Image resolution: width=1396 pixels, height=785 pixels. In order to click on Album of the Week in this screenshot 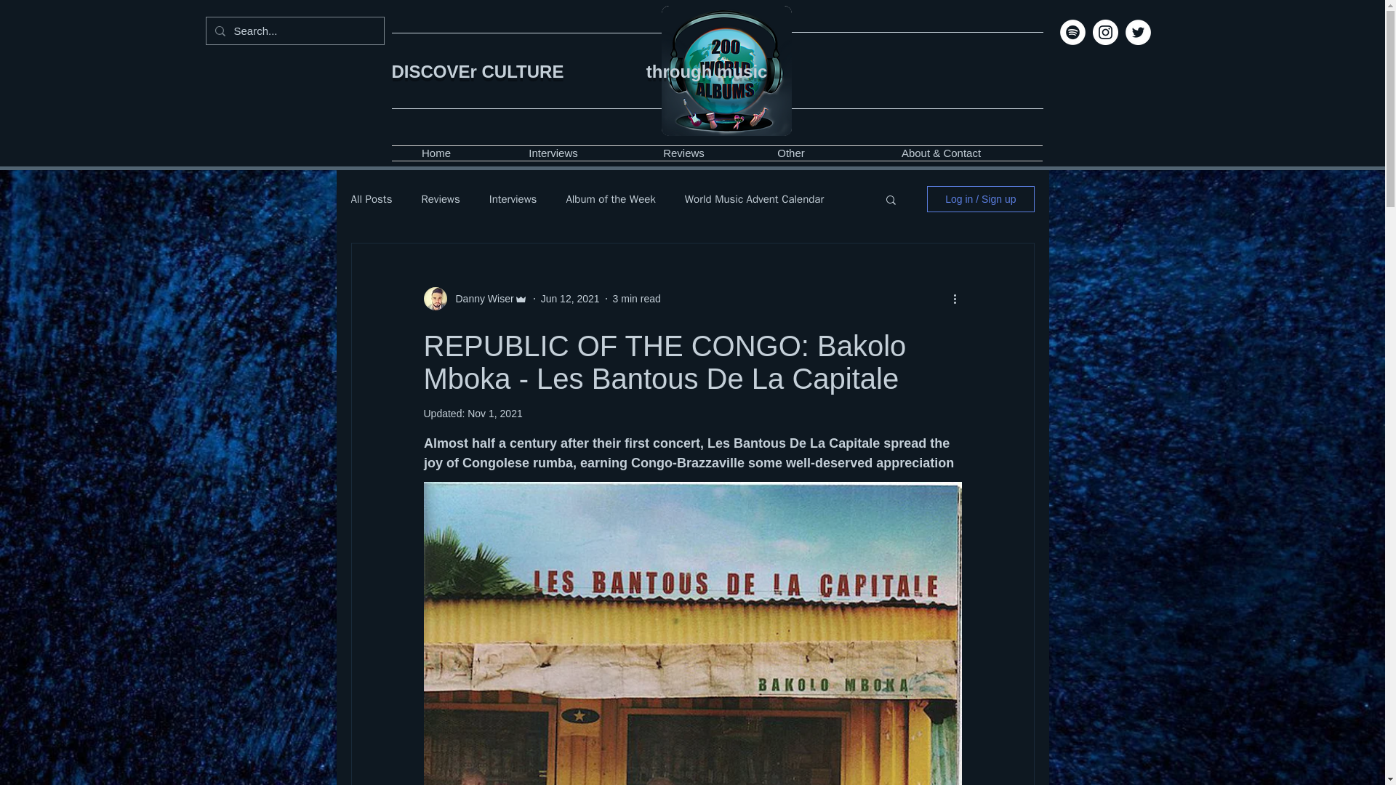, I will do `click(609, 198)`.